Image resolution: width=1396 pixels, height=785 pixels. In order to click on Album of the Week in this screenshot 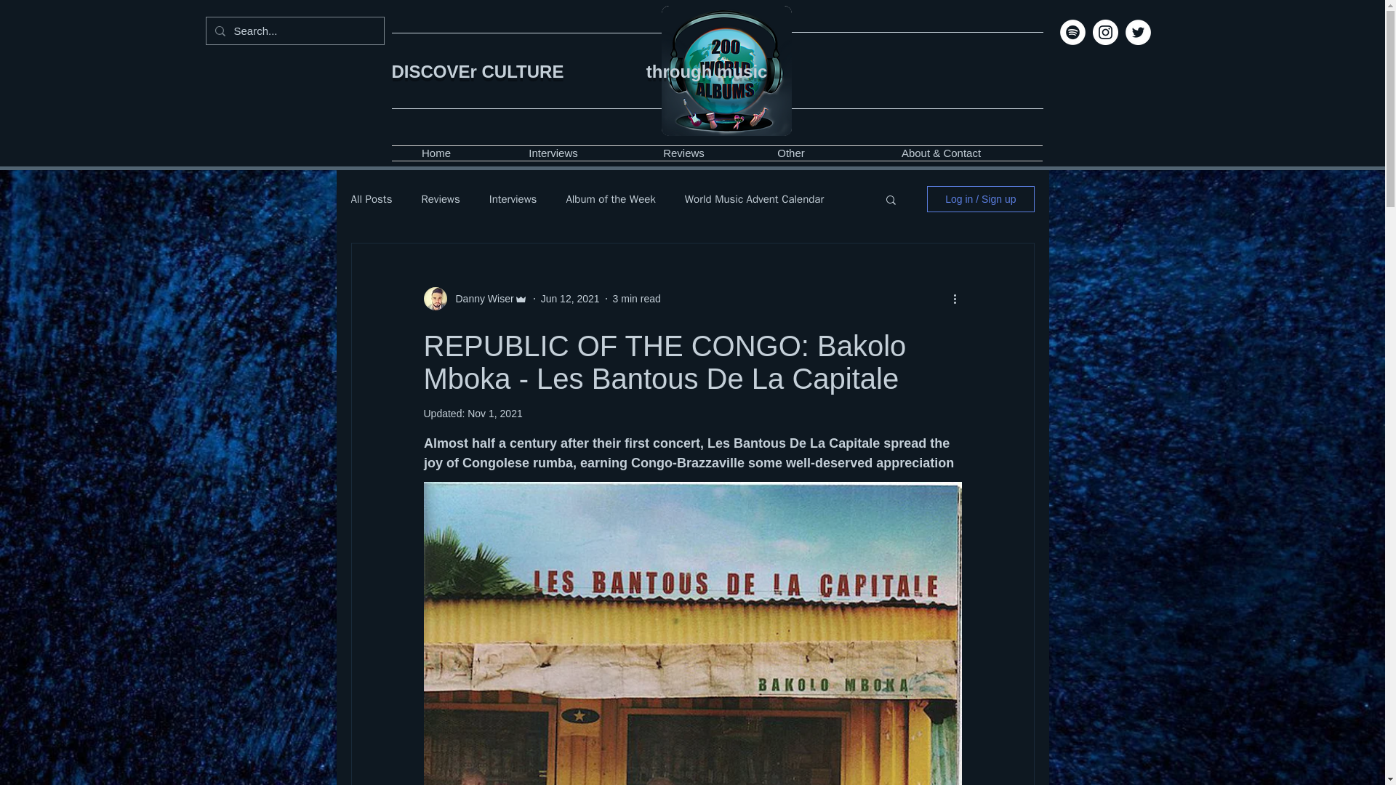, I will do `click(609, 198)`.